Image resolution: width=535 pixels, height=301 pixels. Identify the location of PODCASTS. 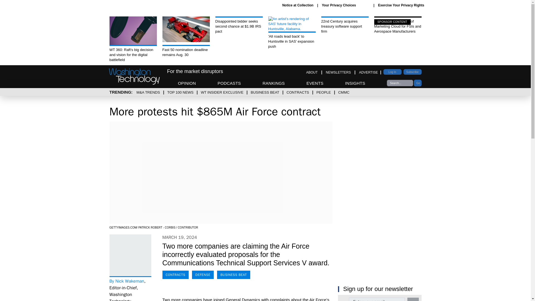
(229, 83).